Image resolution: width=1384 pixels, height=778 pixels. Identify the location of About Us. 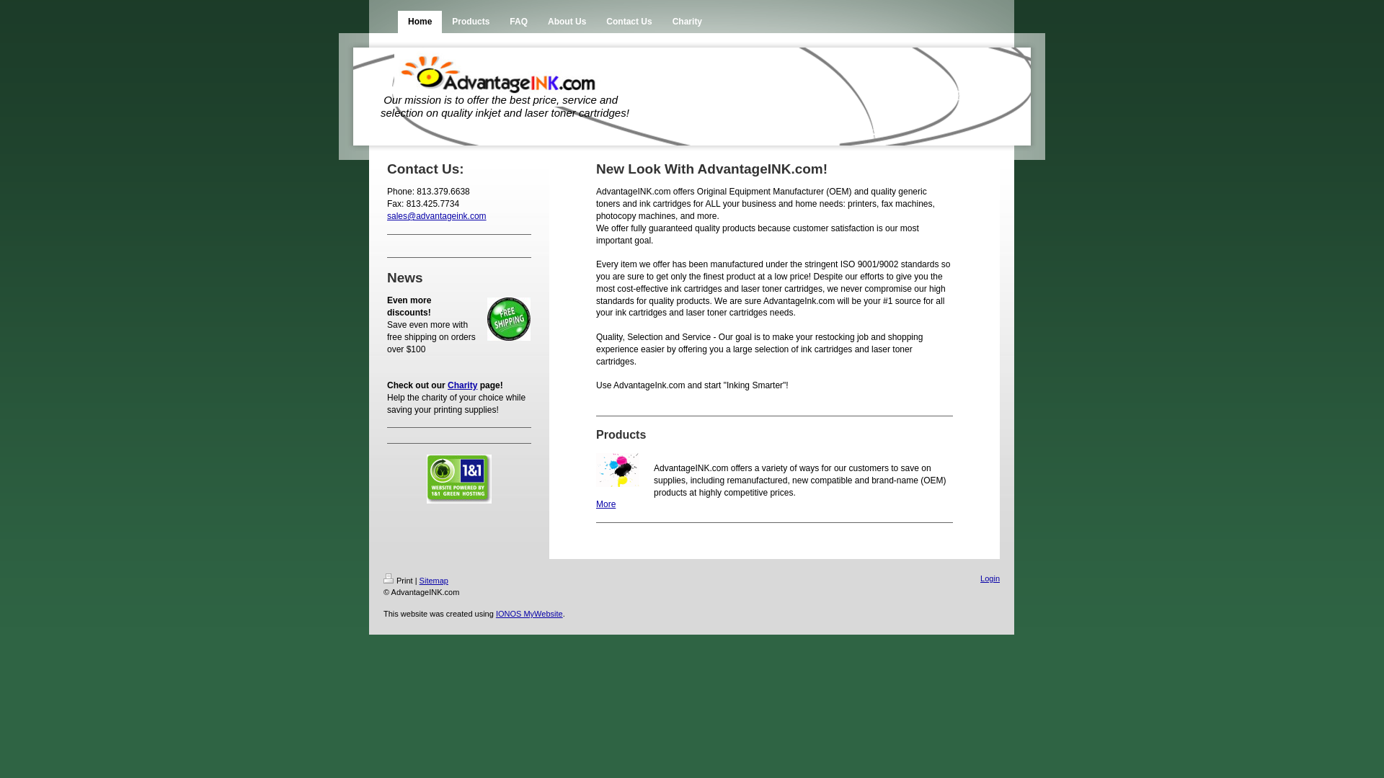
(567, 22).